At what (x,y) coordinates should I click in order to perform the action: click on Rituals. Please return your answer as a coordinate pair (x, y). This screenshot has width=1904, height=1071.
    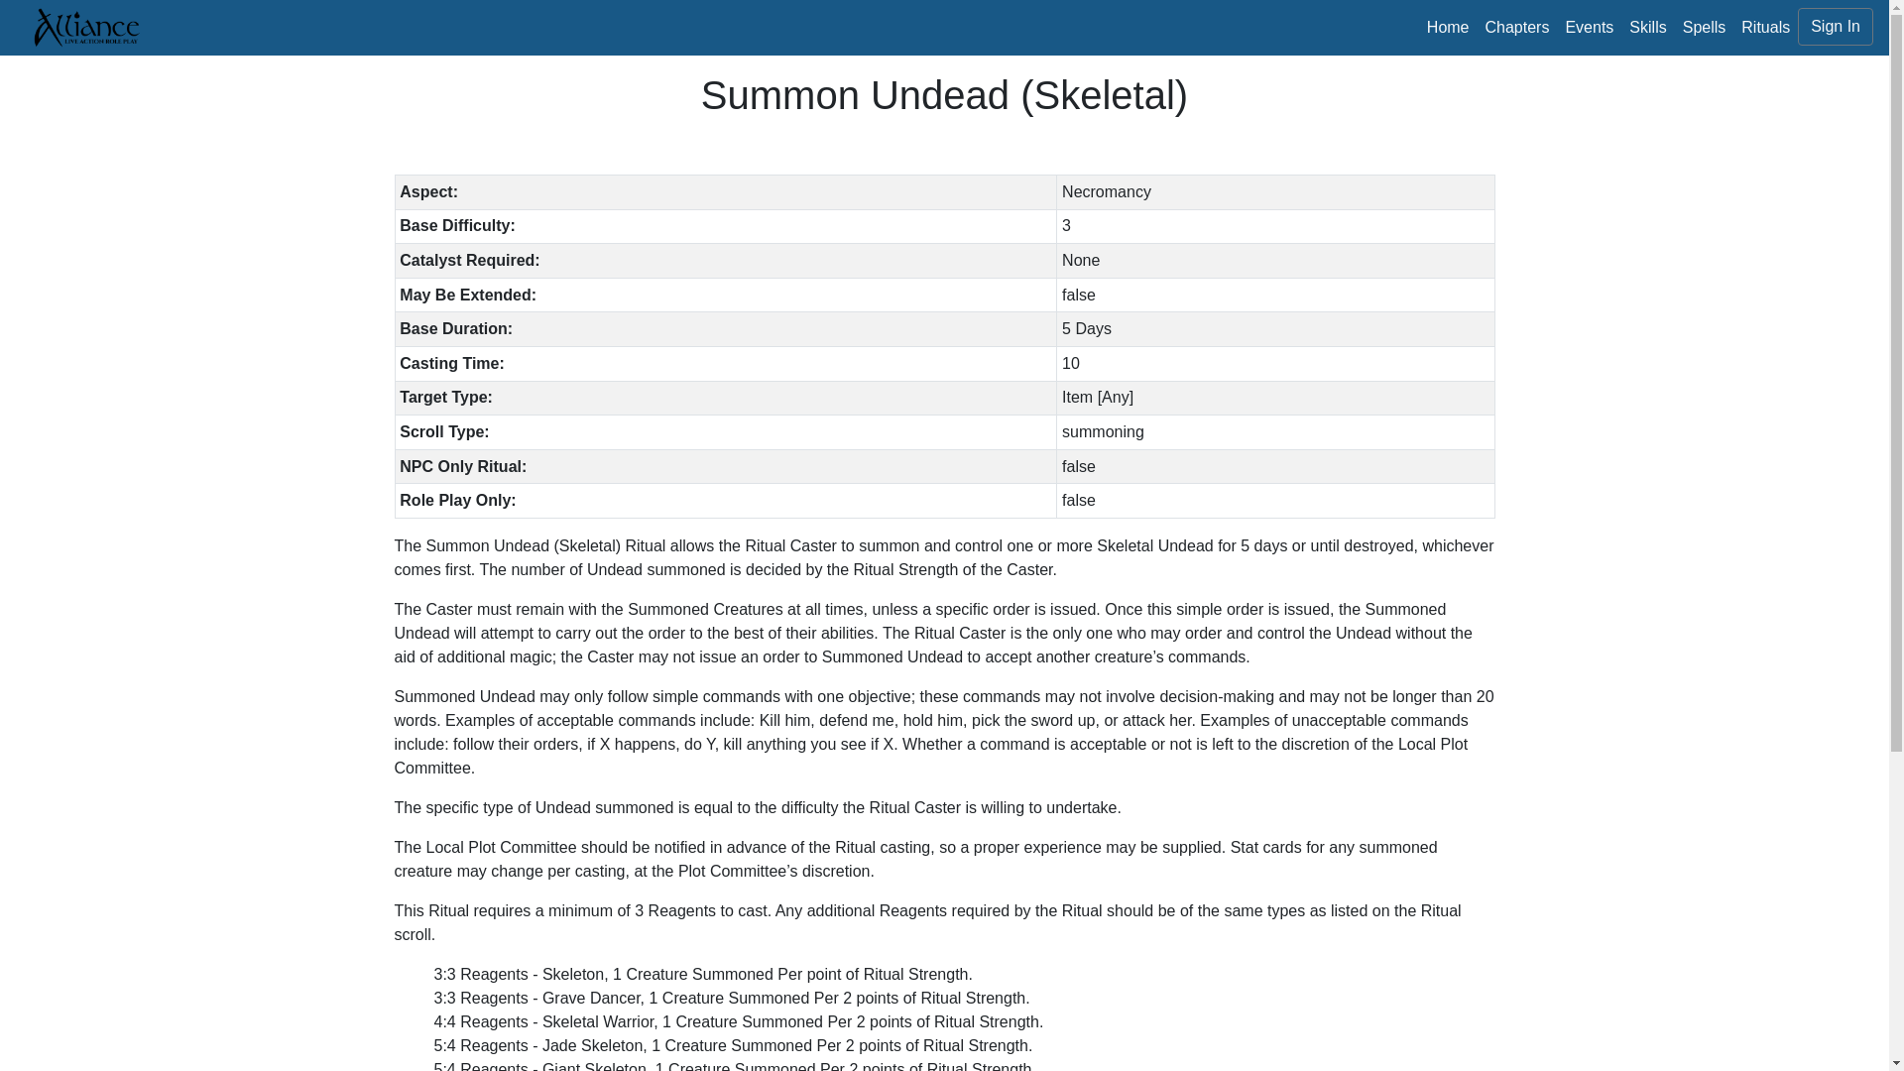
    Looking at the image, I should click on (1765, 27).